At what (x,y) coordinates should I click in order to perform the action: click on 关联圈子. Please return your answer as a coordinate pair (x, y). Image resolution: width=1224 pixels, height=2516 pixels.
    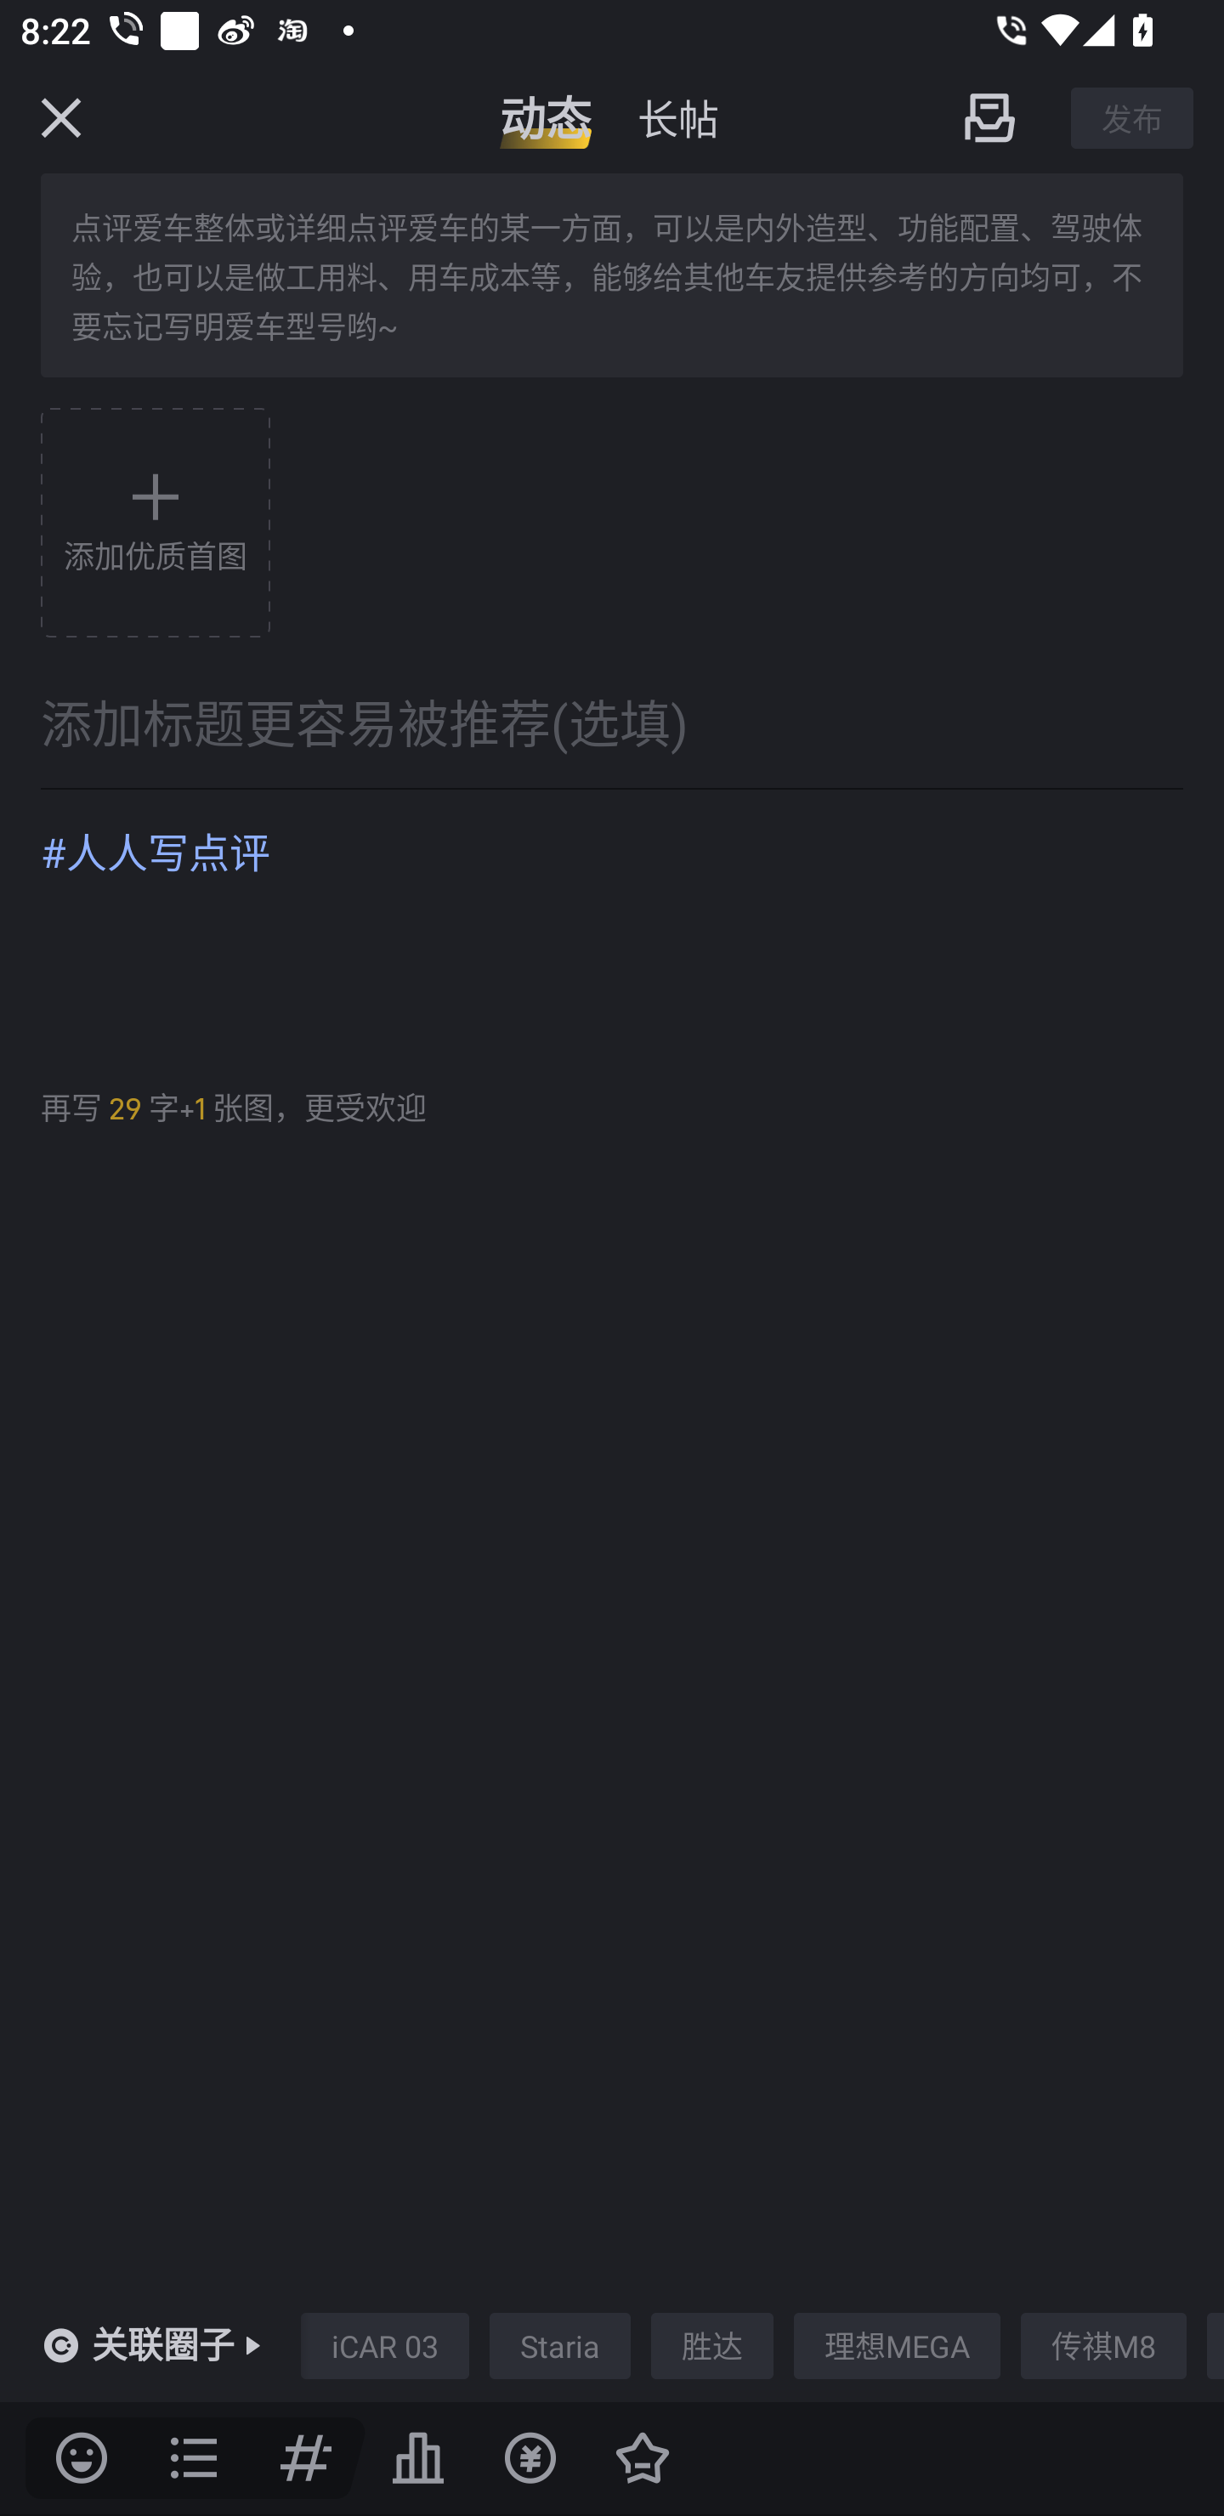
    Looking at the image, I should click on (163, 2346).